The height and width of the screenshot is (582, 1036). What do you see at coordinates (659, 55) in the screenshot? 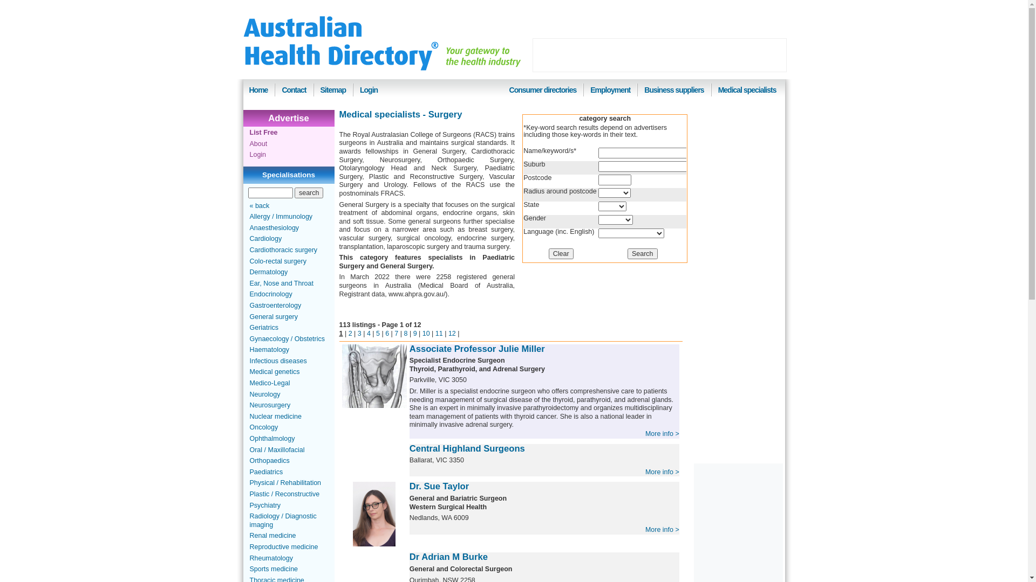
I see `Advertisement` at bounding box center [659, 55].